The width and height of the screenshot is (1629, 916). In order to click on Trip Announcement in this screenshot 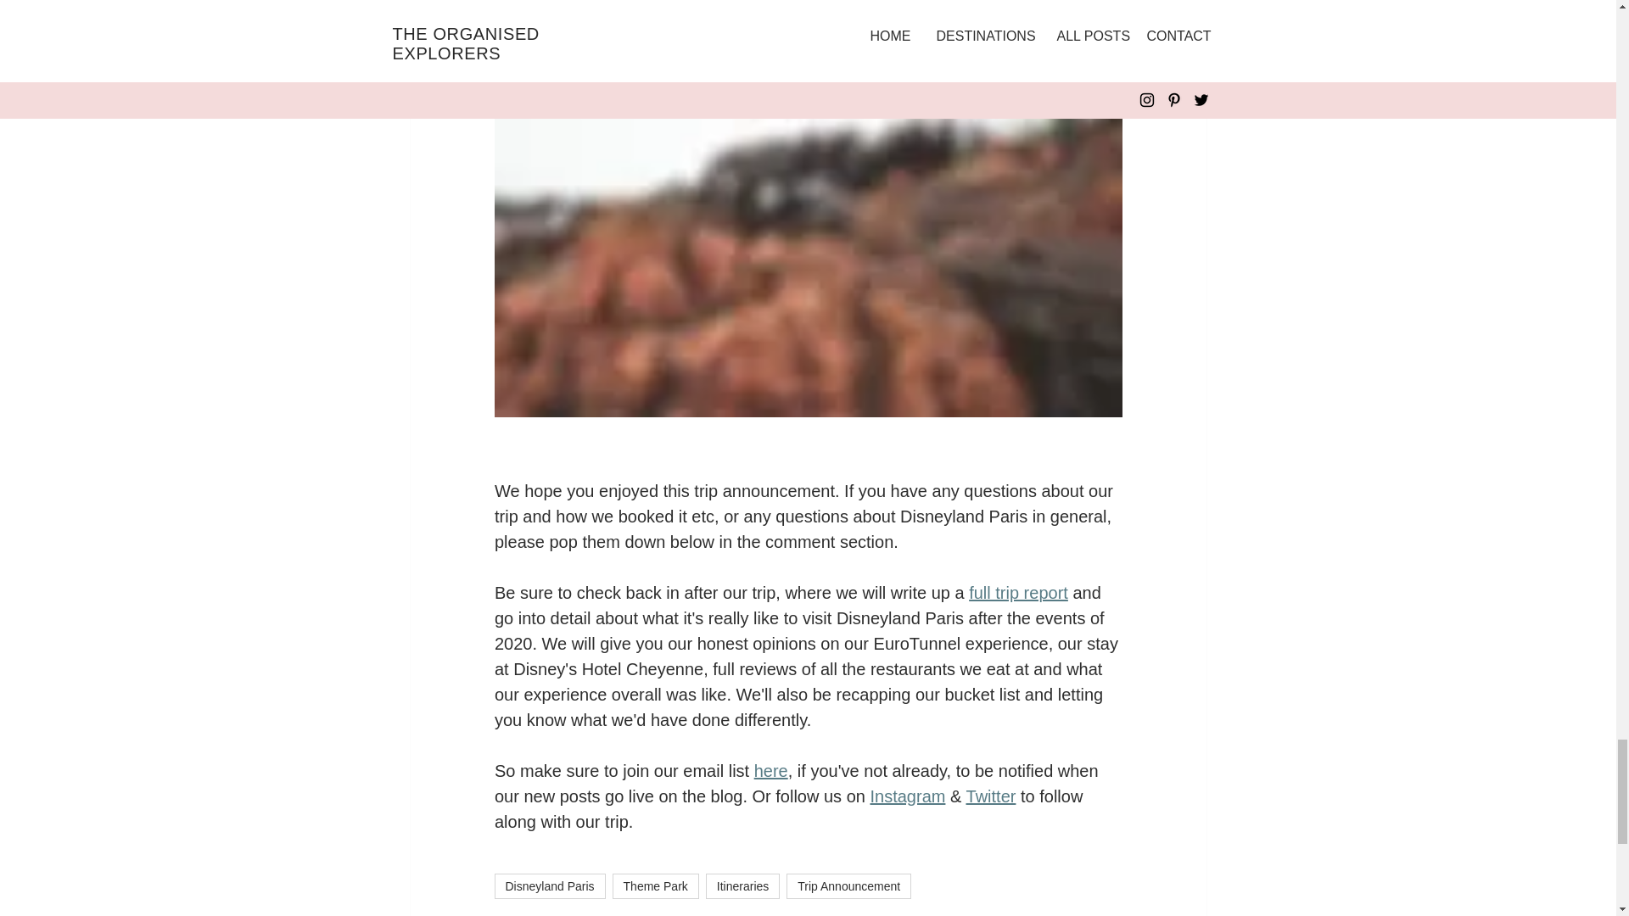, I will do `click(848, 885)`.